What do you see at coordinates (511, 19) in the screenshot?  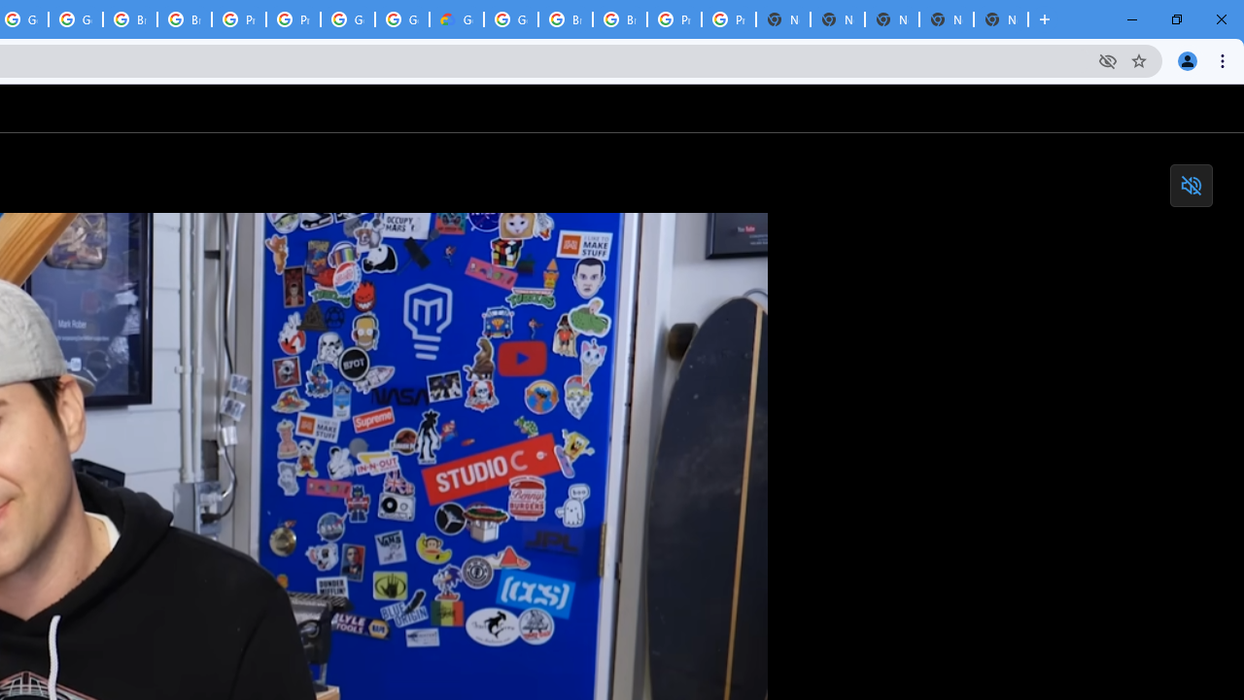 I see `Google Cloud Platform` at bounding box center [511, 19].